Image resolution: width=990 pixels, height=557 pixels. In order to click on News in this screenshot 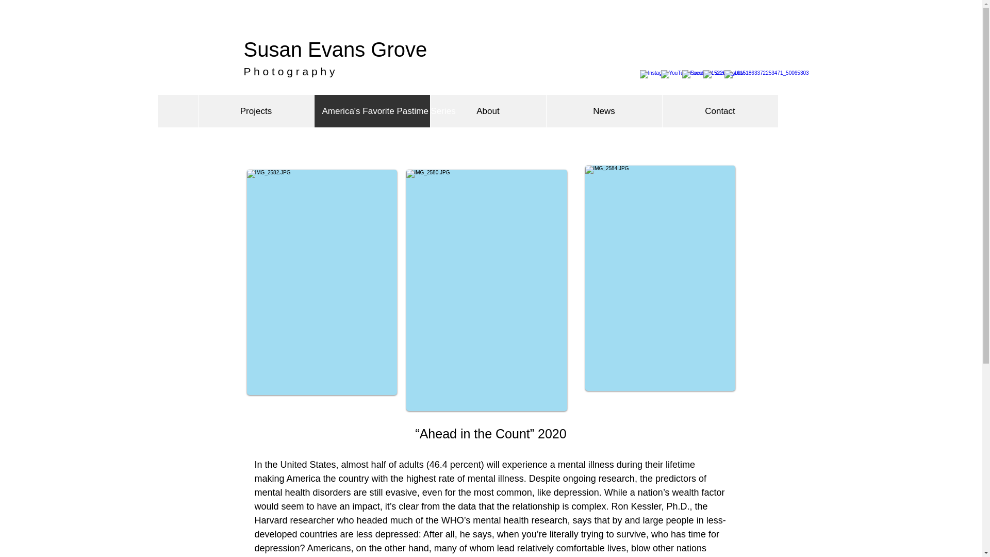, I will do `click(603, 111)`.